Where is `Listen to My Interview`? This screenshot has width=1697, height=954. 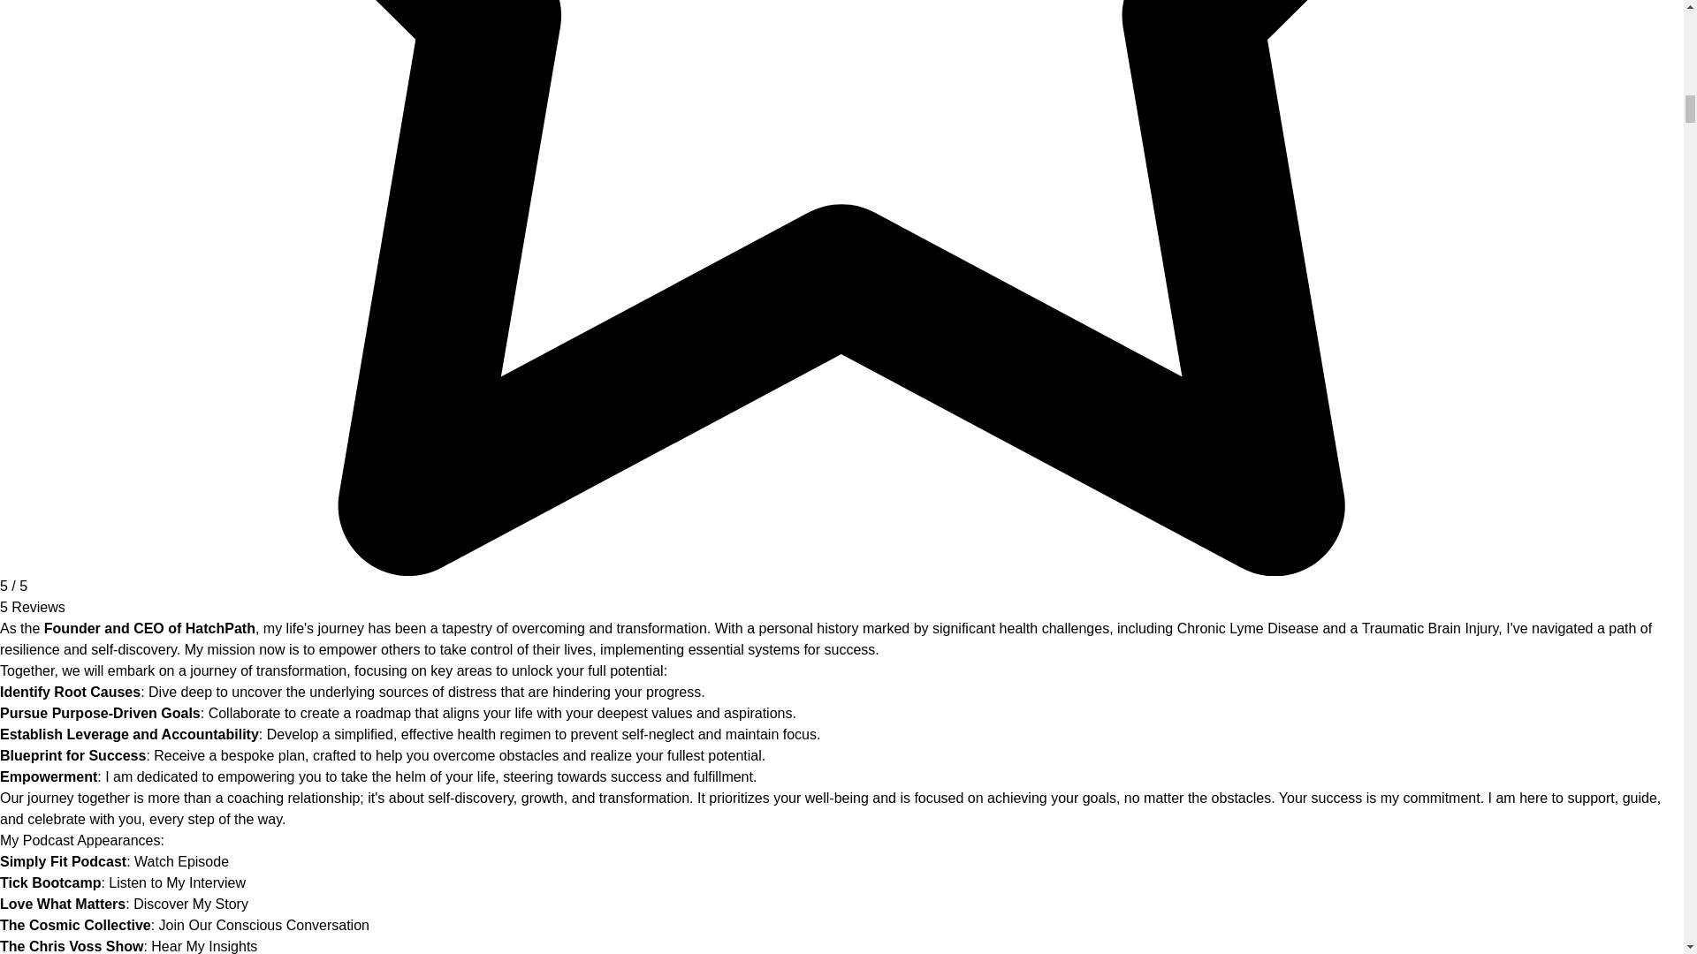
Listen to My Interview is located at coordinates (177, 882).